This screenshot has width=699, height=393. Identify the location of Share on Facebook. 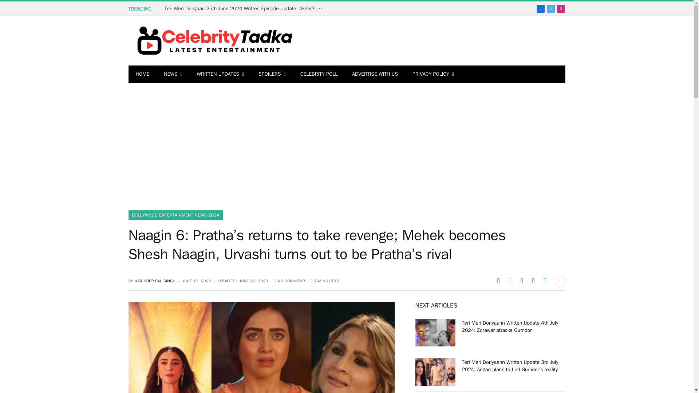
(498, 280).